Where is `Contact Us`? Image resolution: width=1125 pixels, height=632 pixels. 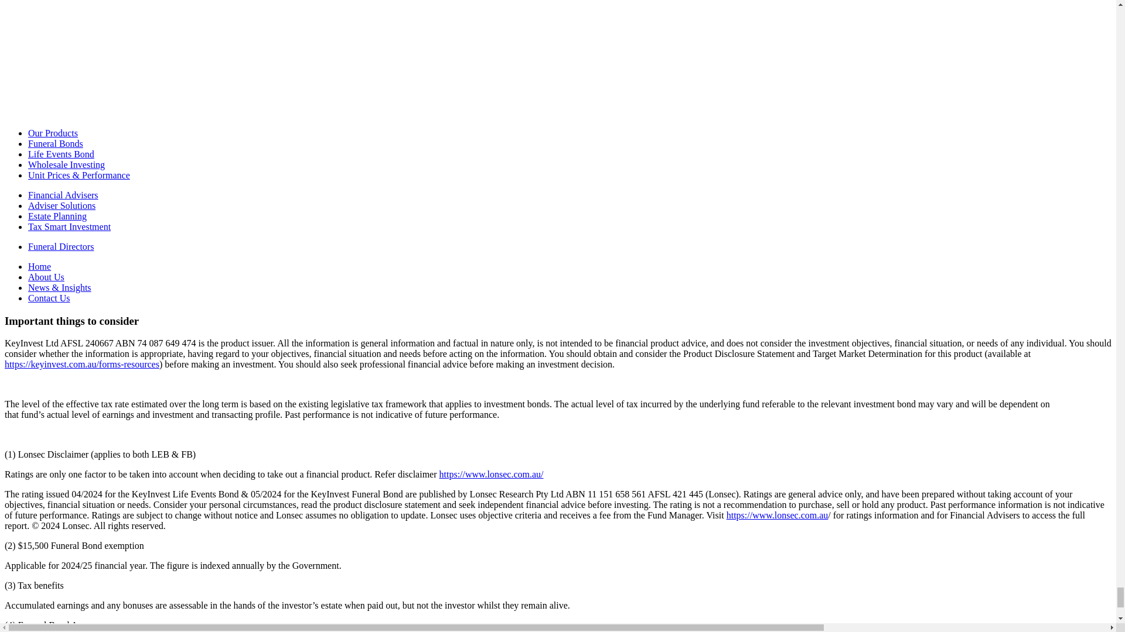 Contact Us is located at coordinates (49, 298).